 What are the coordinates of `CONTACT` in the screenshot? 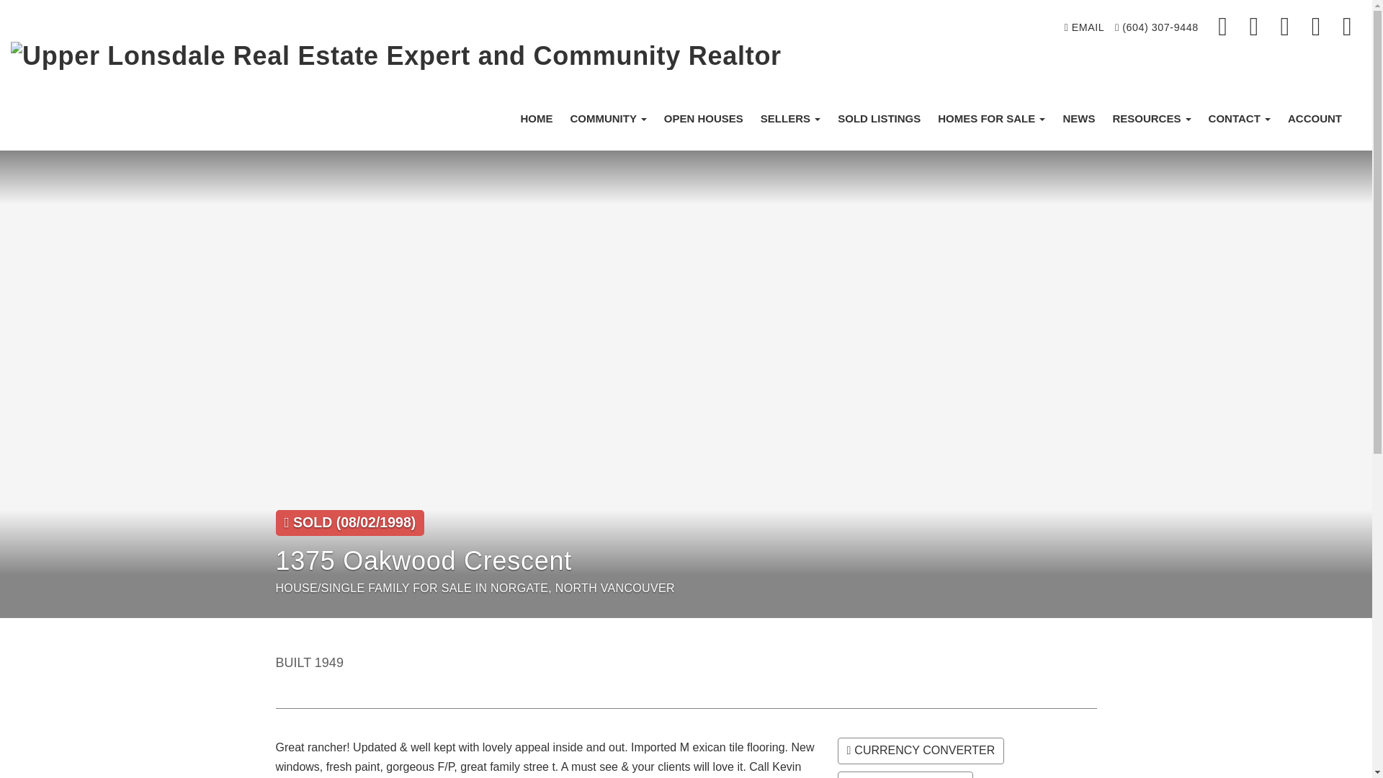 It's located at (1240, 118).